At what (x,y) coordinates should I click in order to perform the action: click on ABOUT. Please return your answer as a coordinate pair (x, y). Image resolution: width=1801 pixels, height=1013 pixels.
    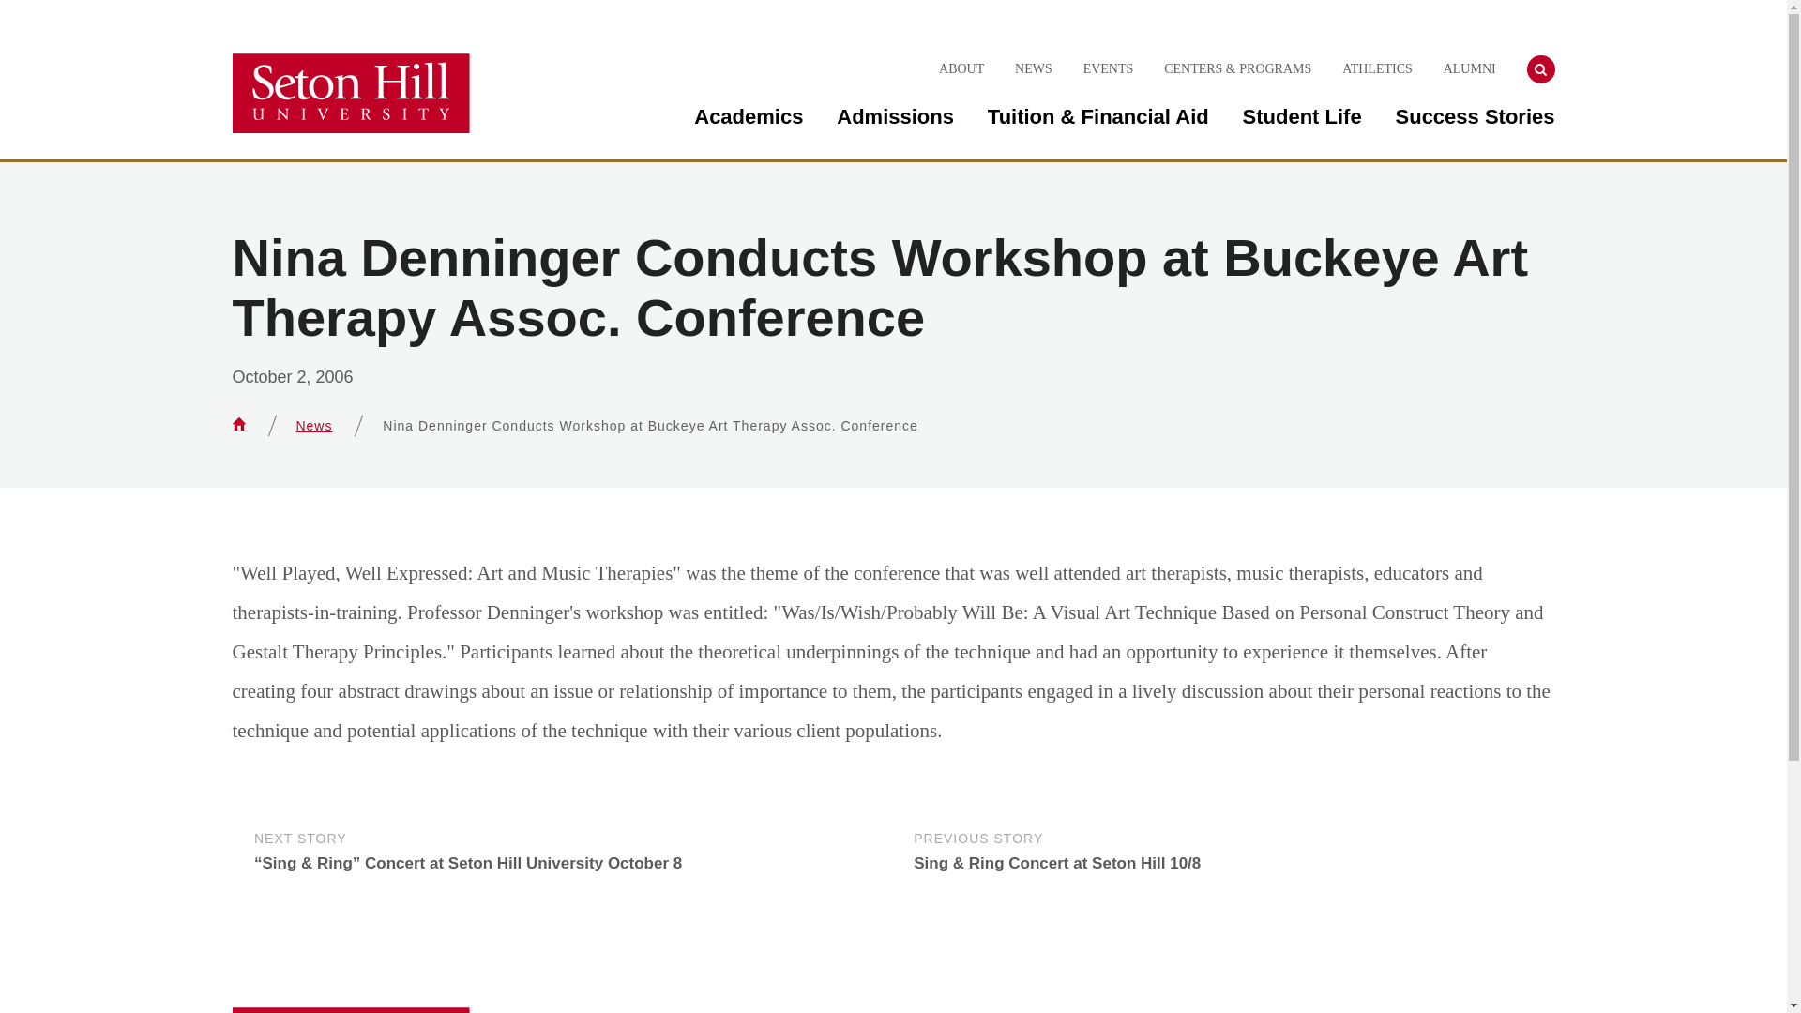
    Looking at the image, I should click on (961, 69).